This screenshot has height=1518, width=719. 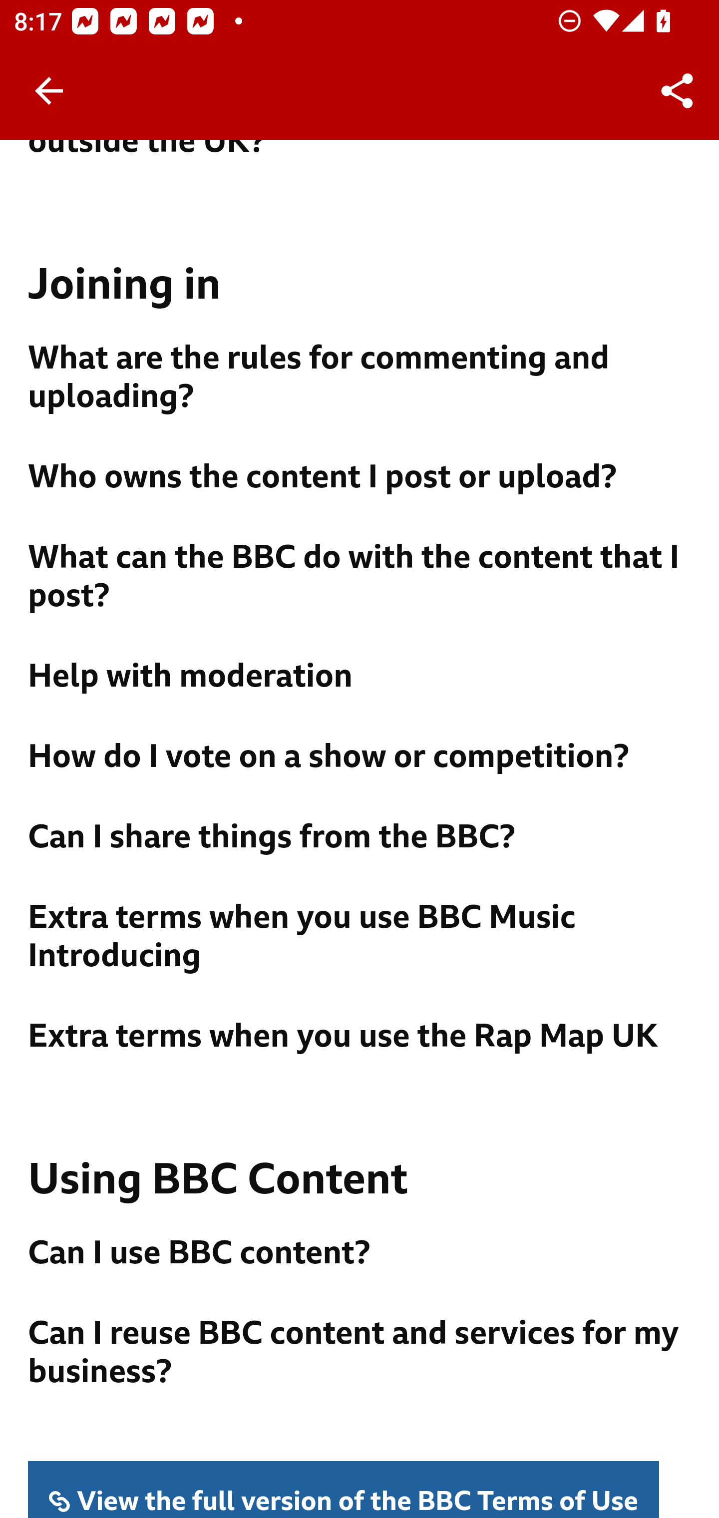 What do you see at coordinates (677, 91) in the screenshot?
I see `Share` at bounding box center [677, 91].